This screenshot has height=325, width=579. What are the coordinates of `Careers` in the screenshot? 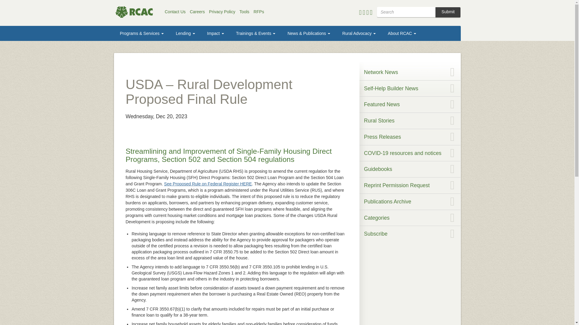 It's located at (197, 12).